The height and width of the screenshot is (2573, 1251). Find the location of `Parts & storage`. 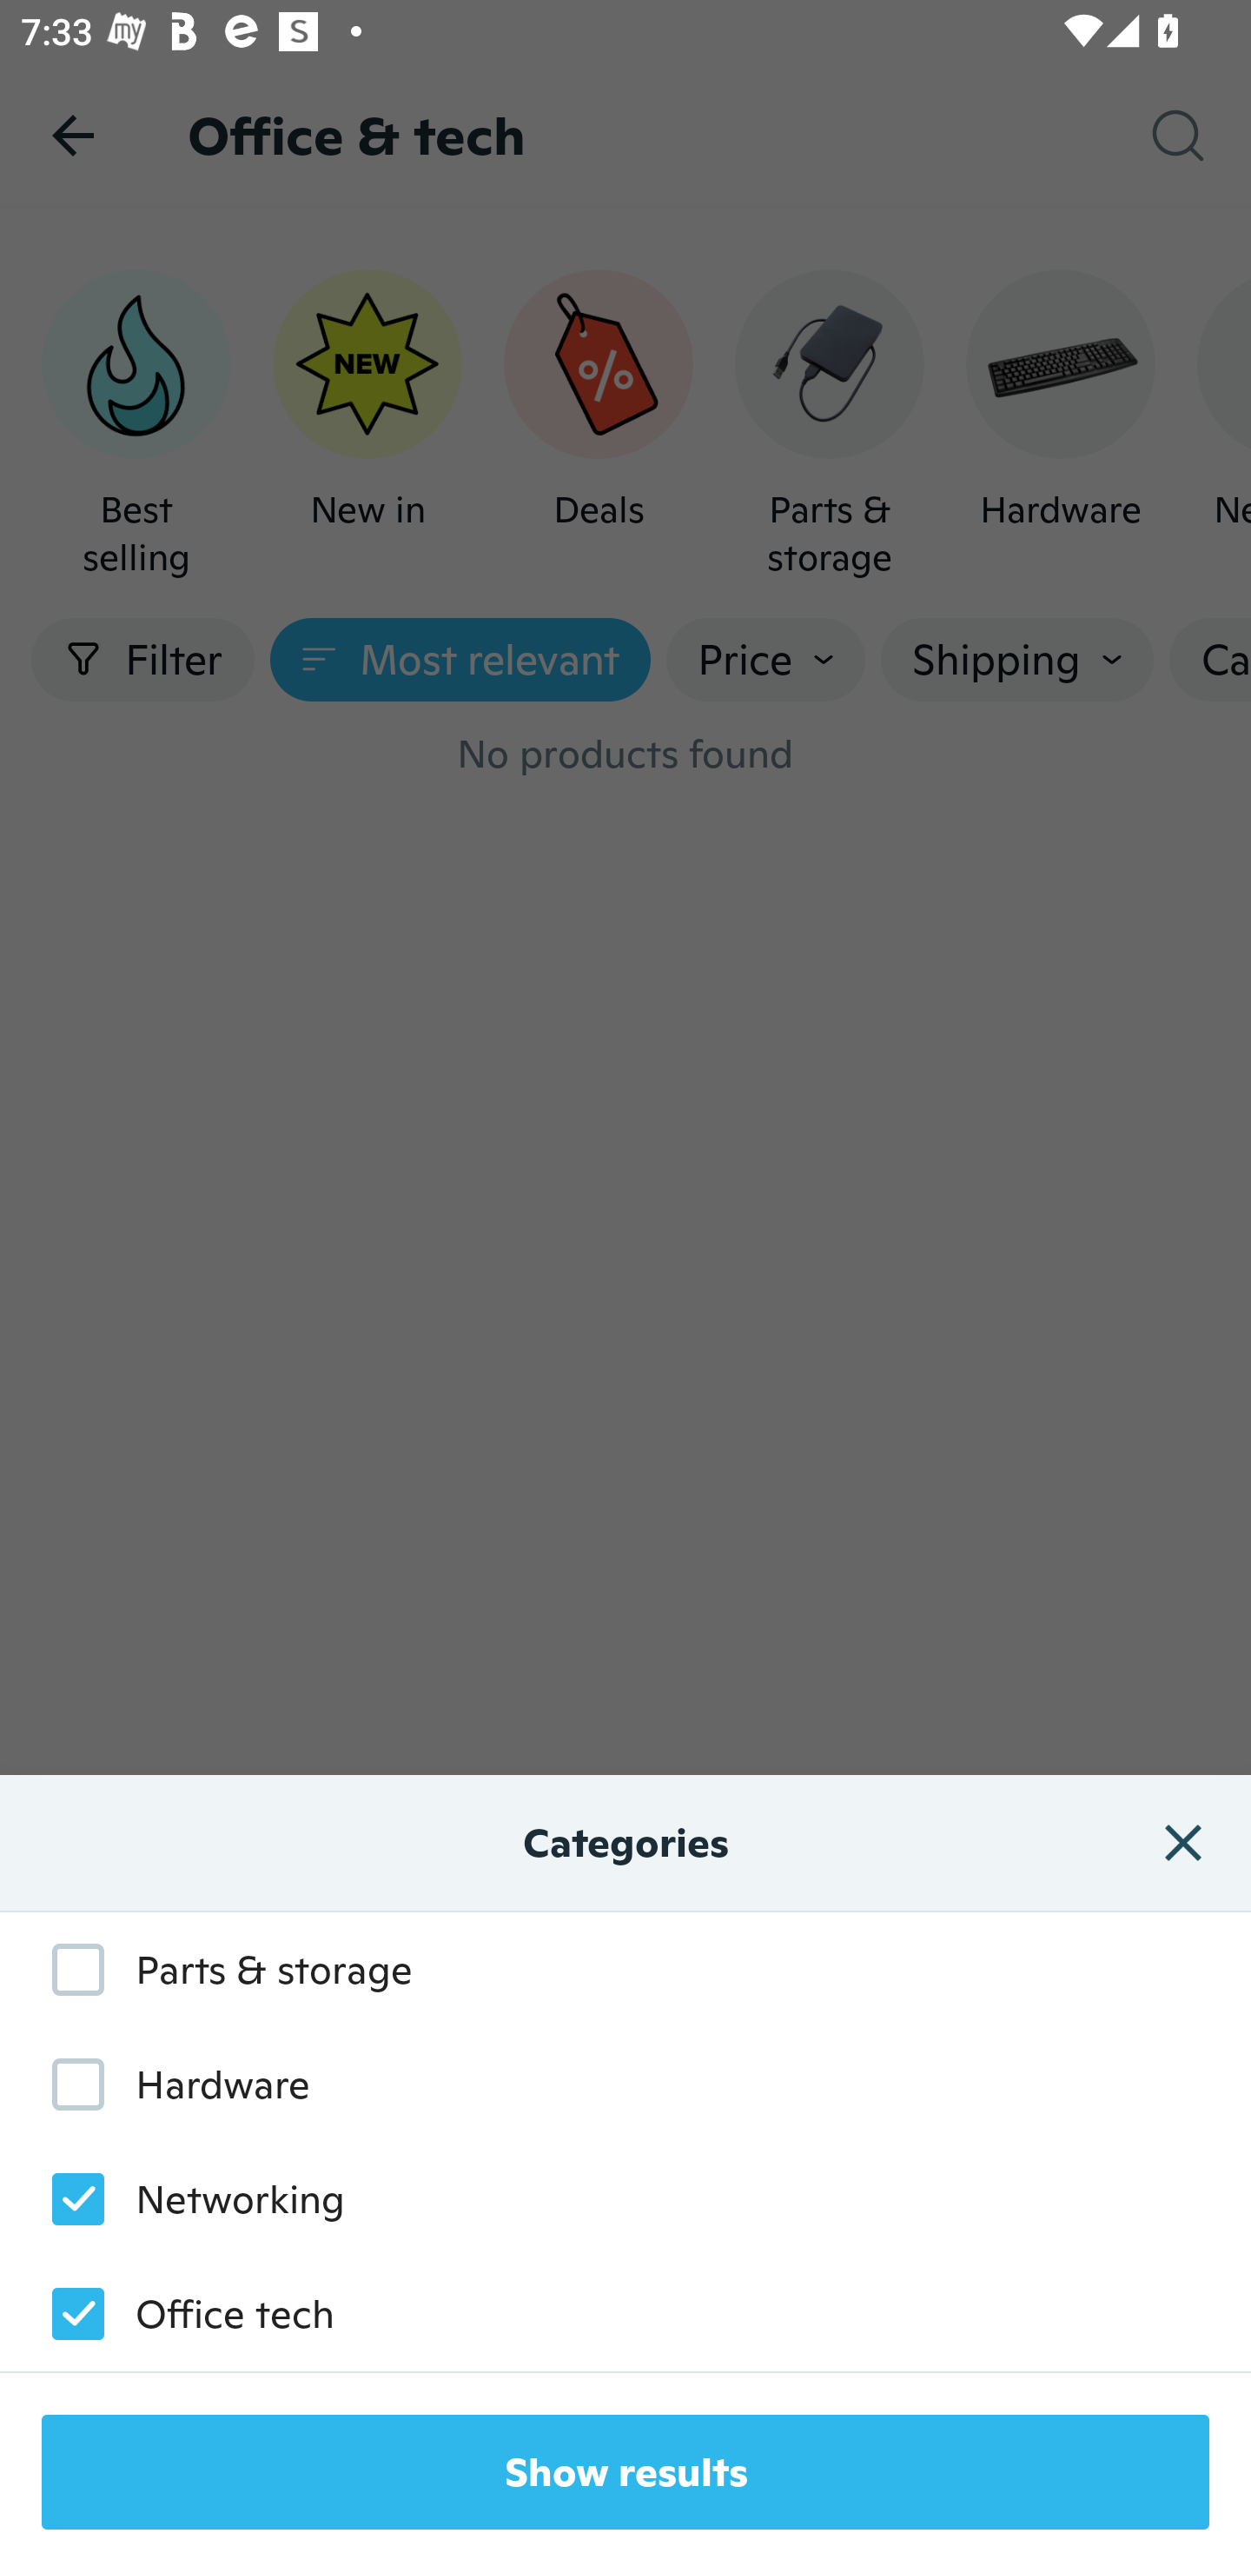

Parts & storage is located at coordinates (217, 1970).